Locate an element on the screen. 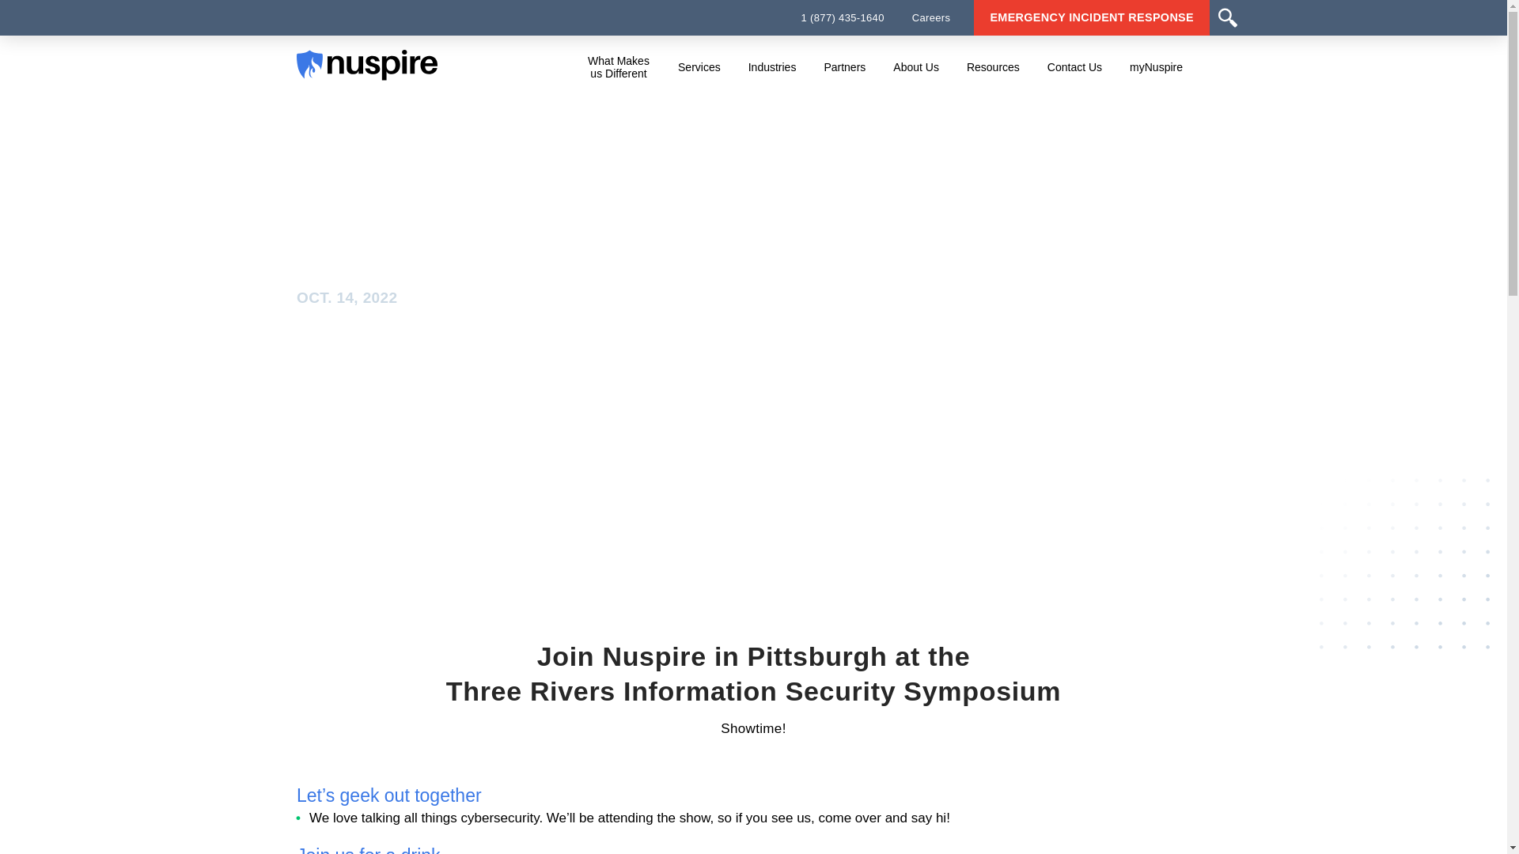 Image resolution: width=1519 pixels, height=854 pixels. EMERGENCY INCIDENT RESPONSE is located at coordinates (1091, 17).